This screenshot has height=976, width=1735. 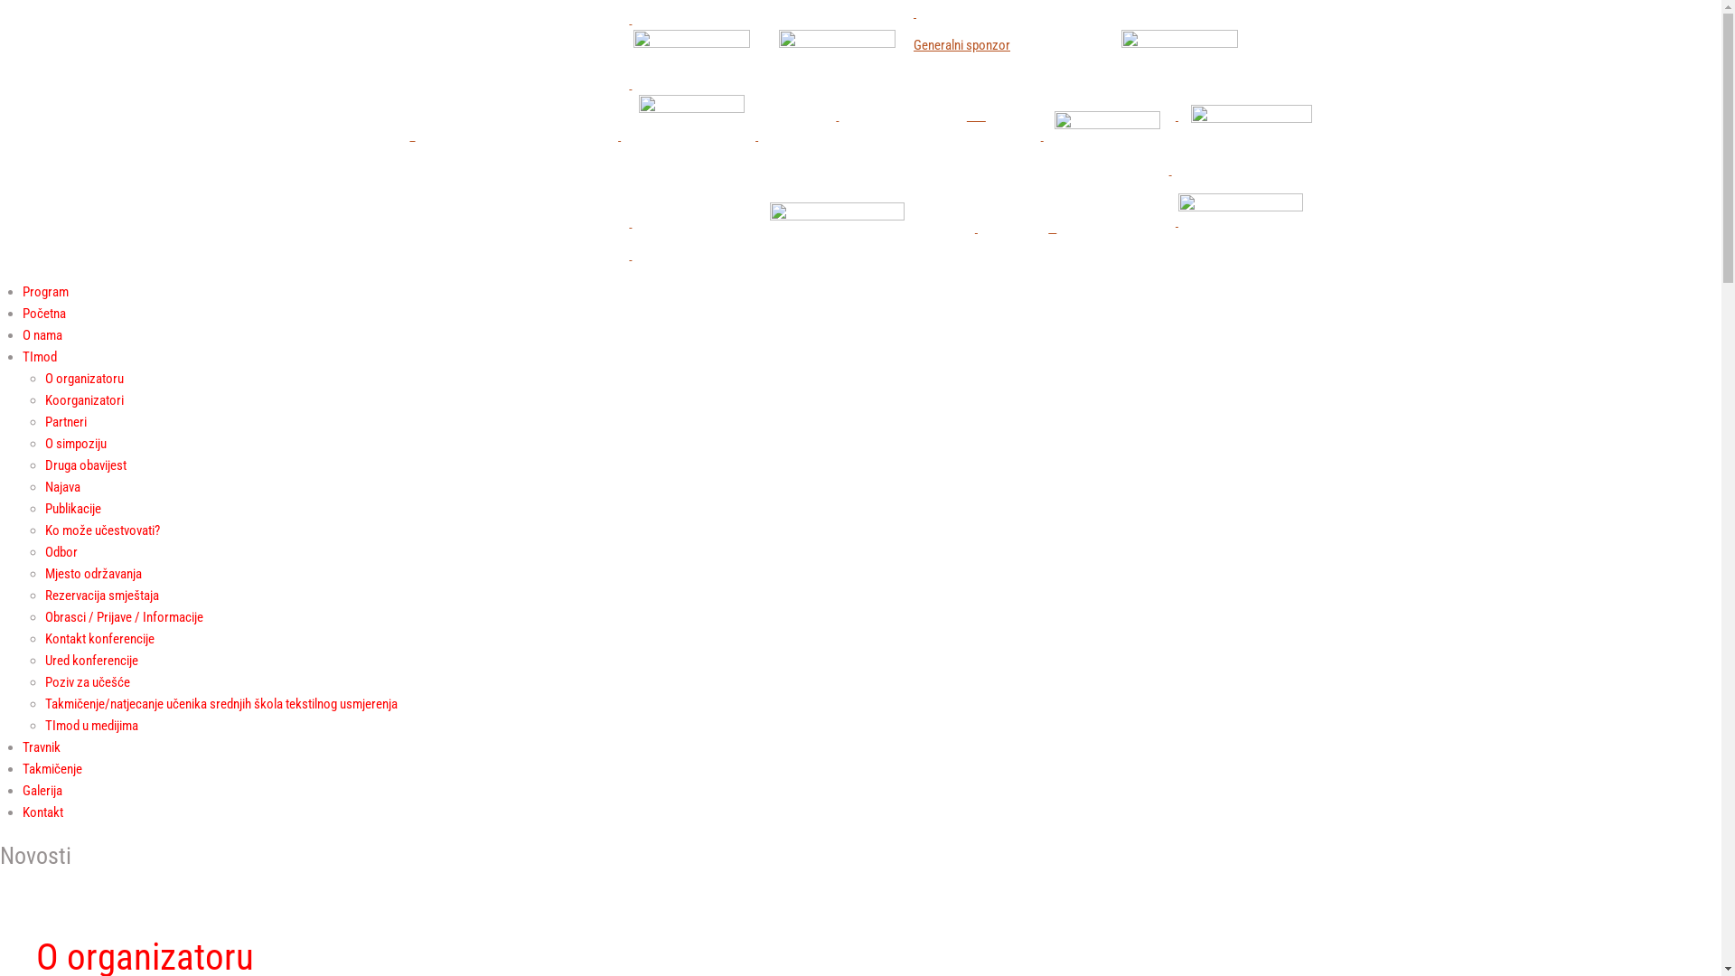 I want to click on TImod, so click(x=40, y=357).